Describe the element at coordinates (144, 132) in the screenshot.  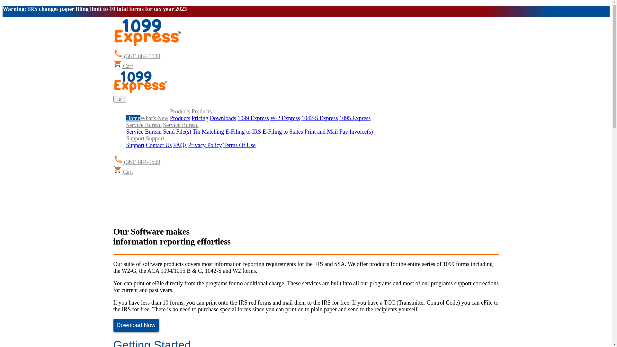
I see `Service Bureau` at that location.